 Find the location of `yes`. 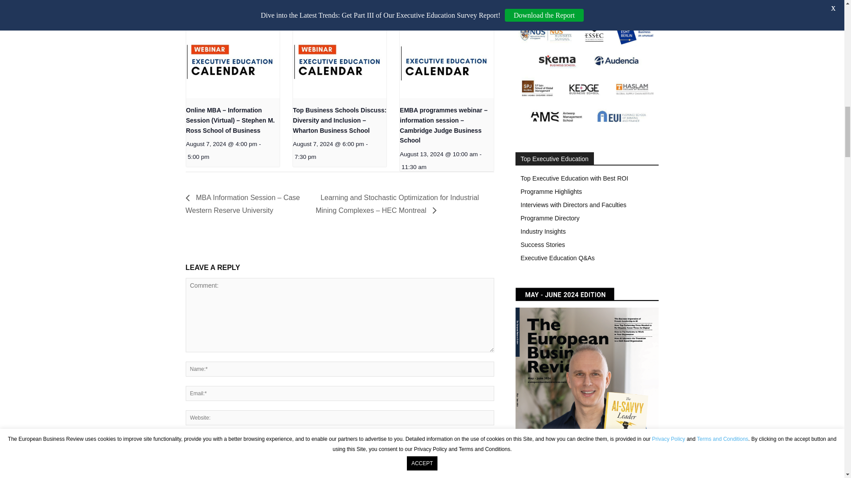

yes is located at coordinates (188, 440).